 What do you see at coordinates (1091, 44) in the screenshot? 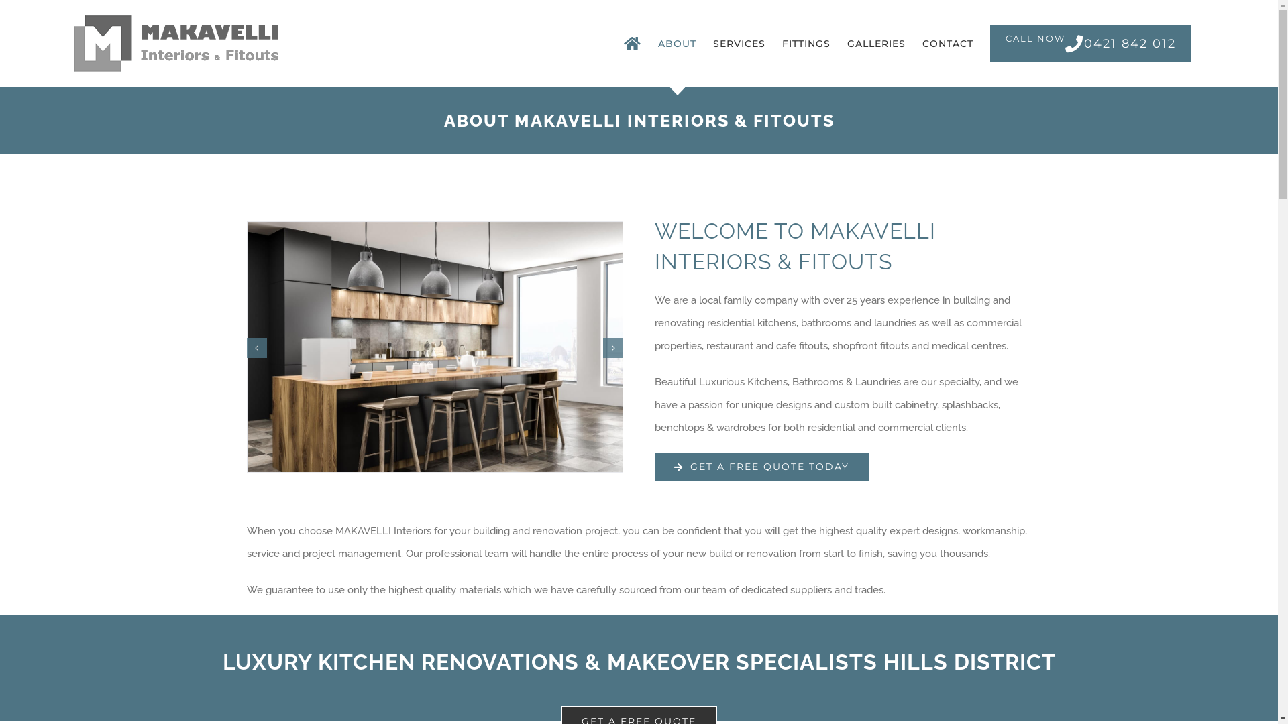
I see `CALL NOW

0421 842 012` at bounding box center [1091, 44].